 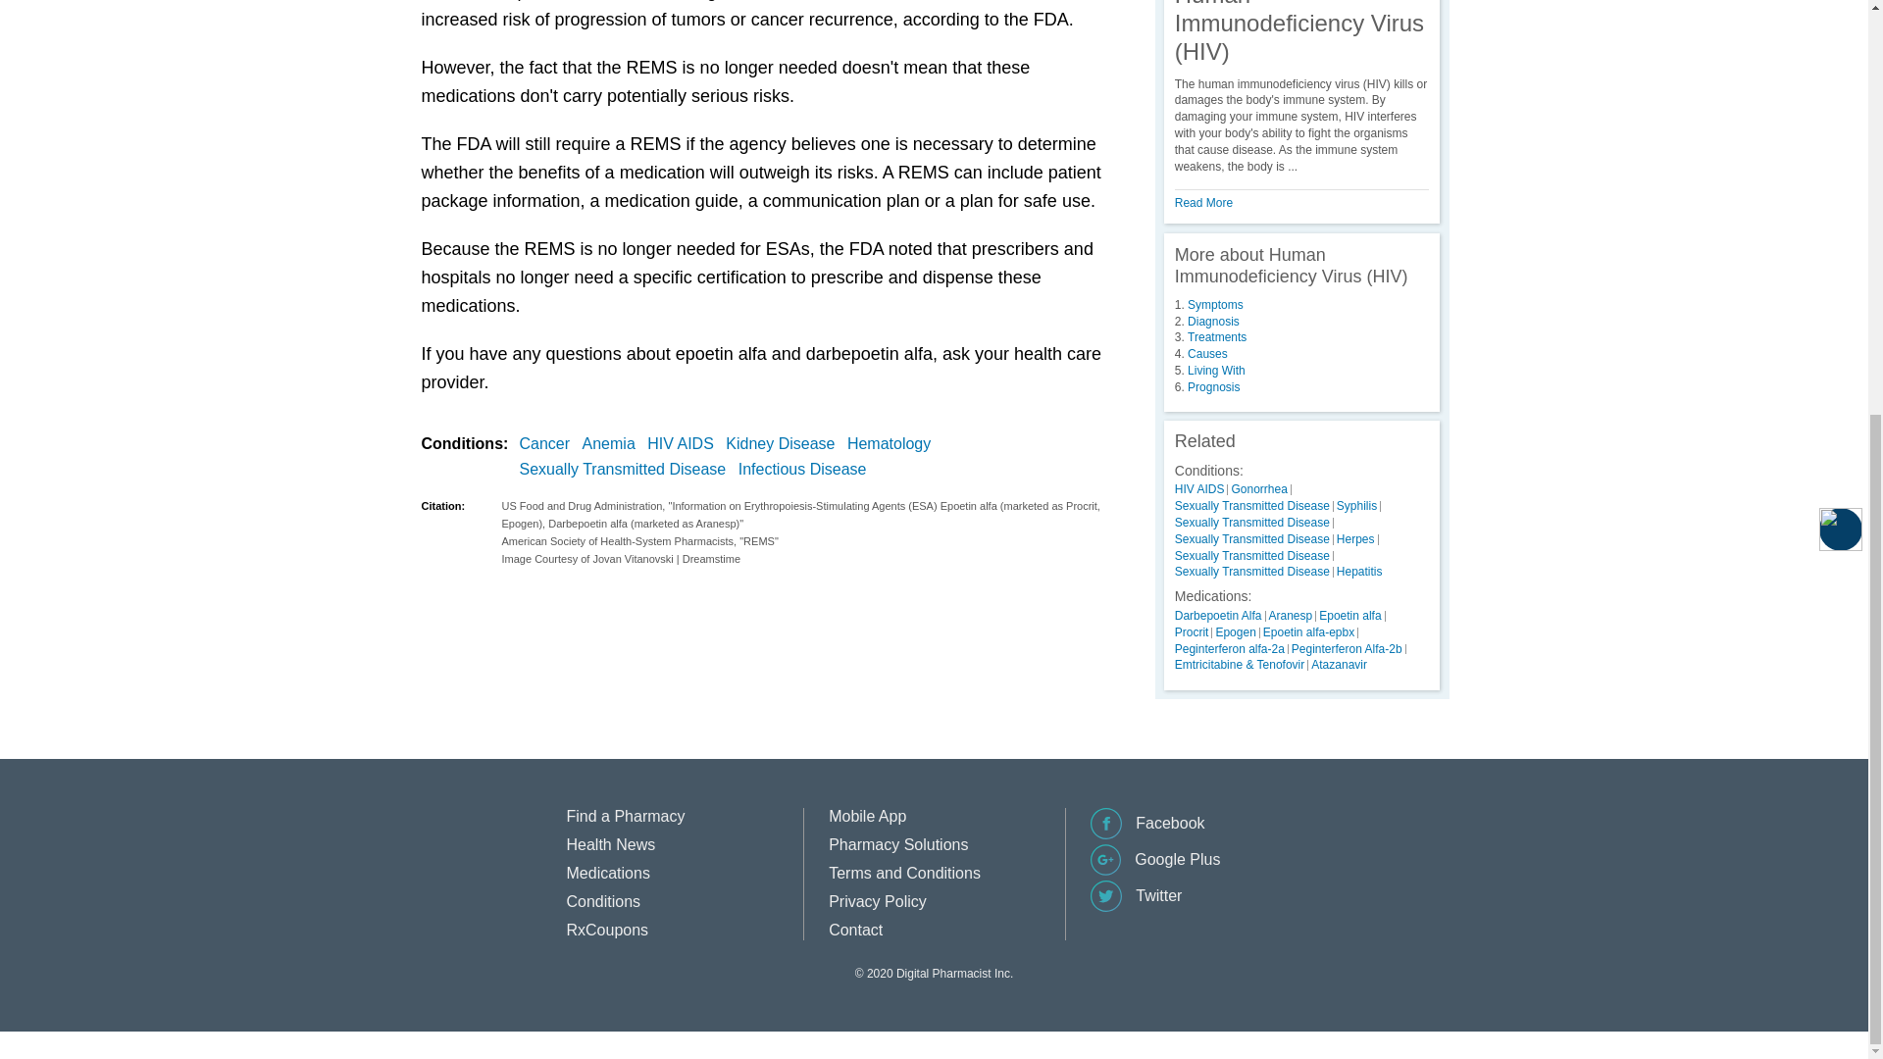 I want to click on Kidney Disease, so click(x=783, y=443).